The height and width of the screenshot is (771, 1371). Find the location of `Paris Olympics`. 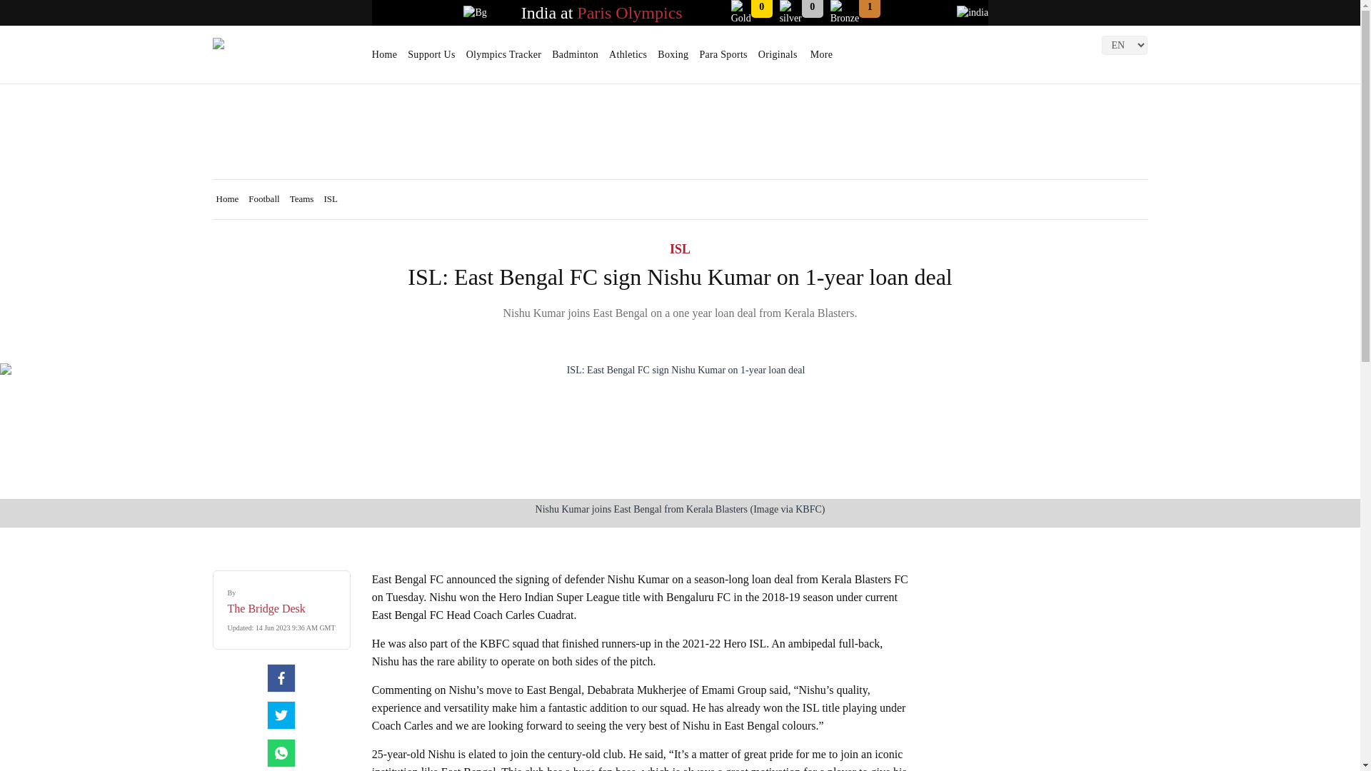

Paris Olympics is located at coordinates (629, 13).